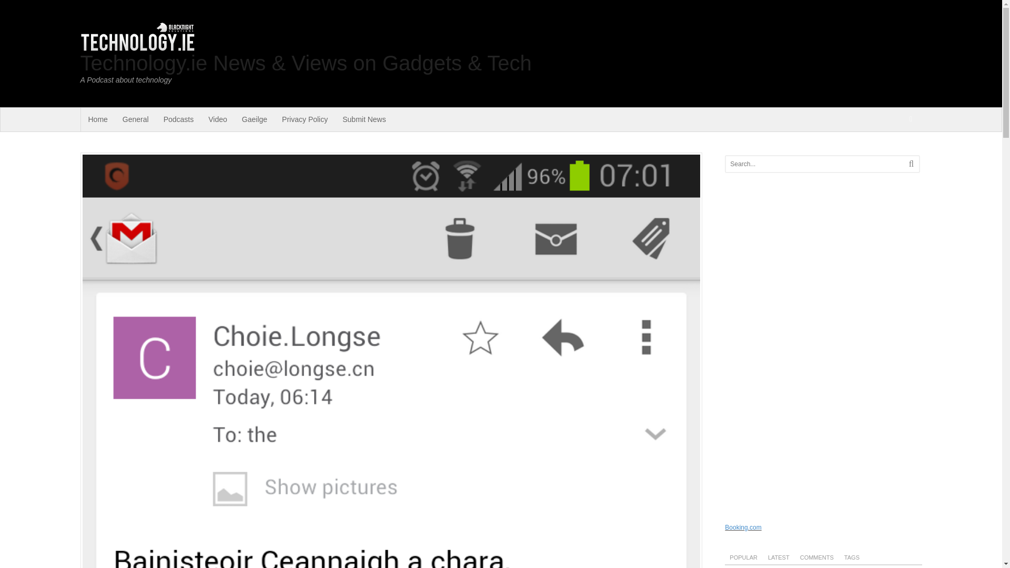 The width and height of the screenshot is (1010, 568). Describe the element at coordinates (255, 119) in the screenshot. I see `Gaeilge` at that location.